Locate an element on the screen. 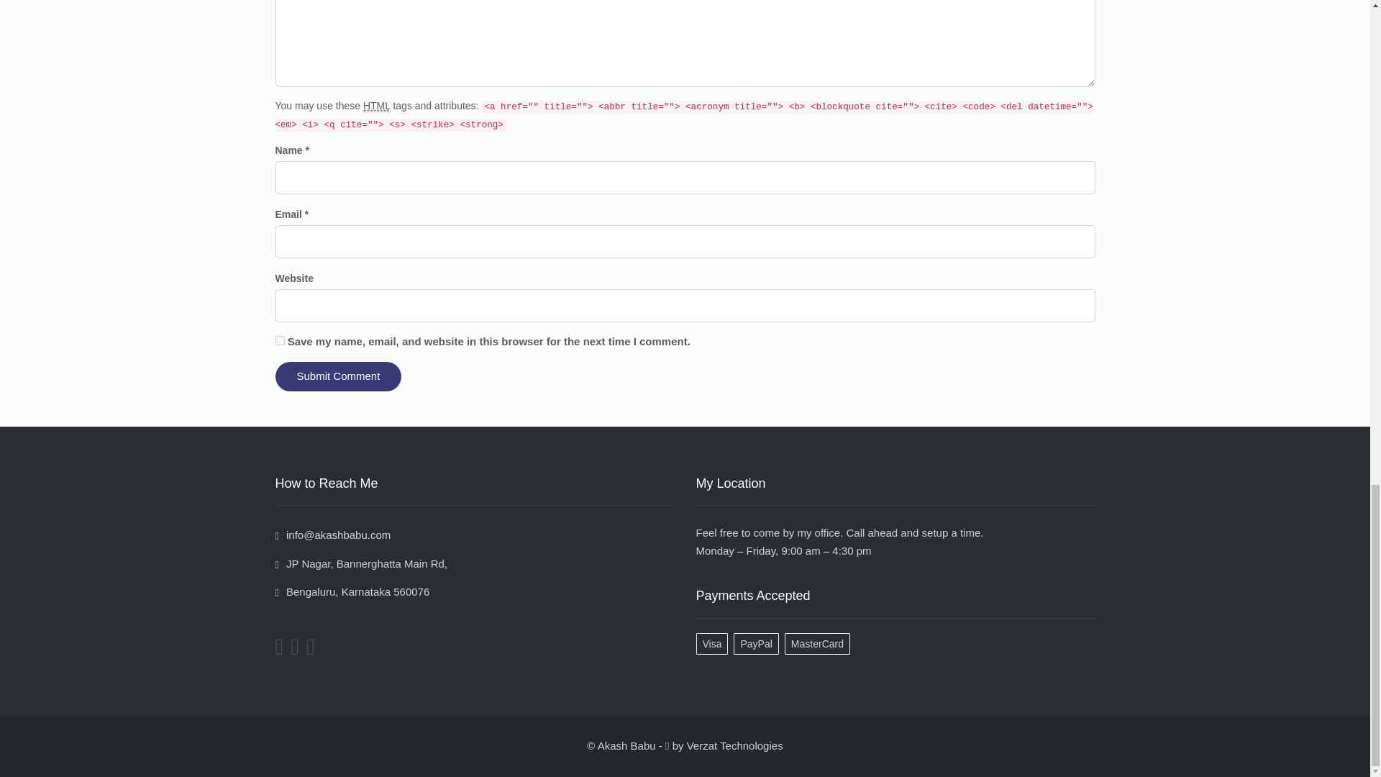 This screenshot has width=1381, height=777. MasterCard is located at coordinates (820, 643).